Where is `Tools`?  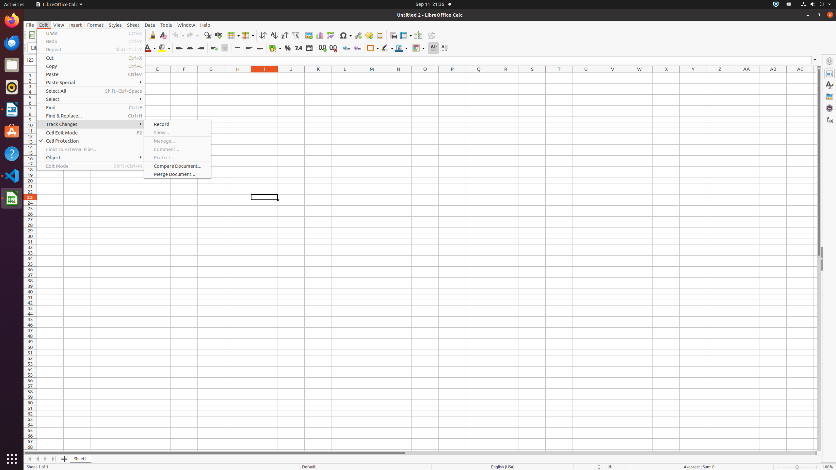
Tools is located at coordinates (166, 25).